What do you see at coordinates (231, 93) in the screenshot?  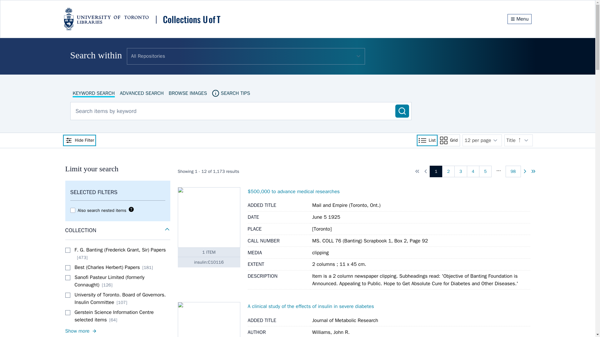 I see `SEARCH TIPS` at bounding box center [231, 93].